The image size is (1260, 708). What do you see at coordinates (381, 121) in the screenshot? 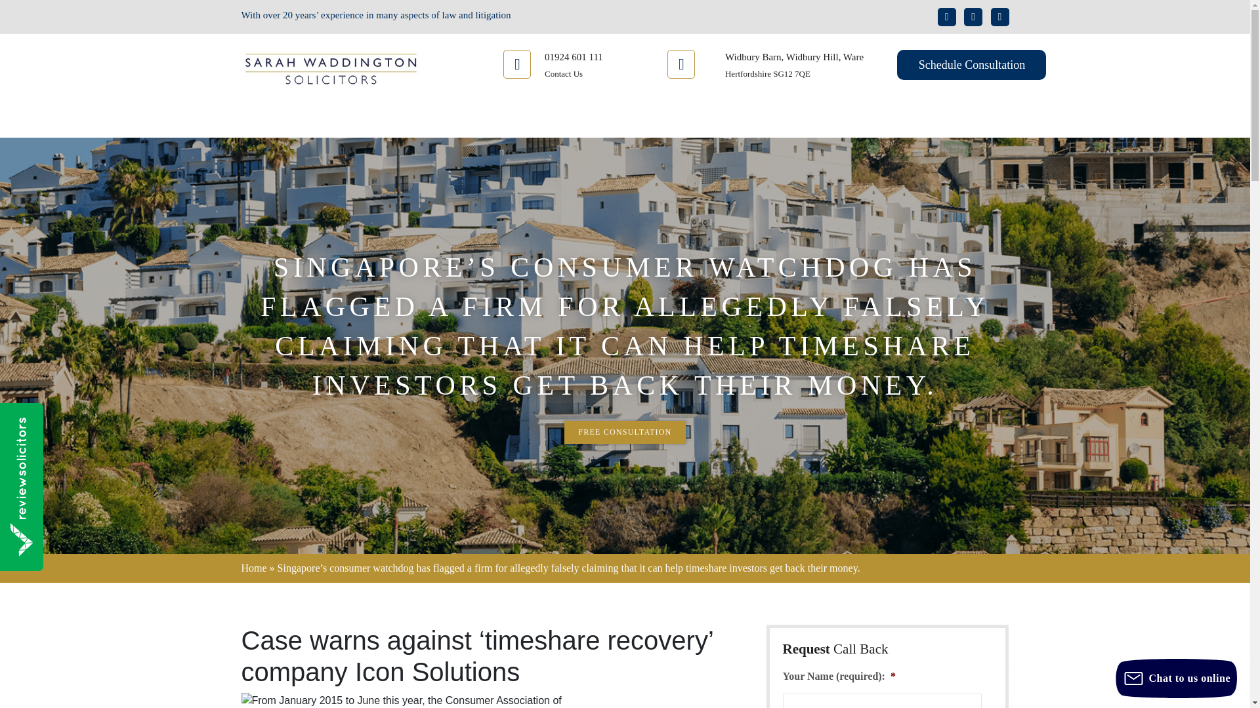
I see `Home` at bounding box center [381, 121].